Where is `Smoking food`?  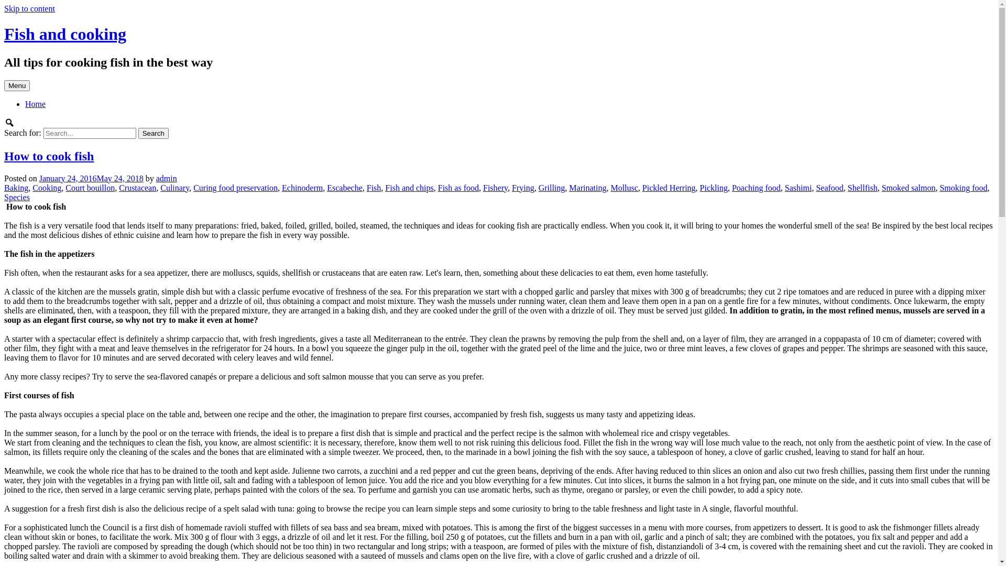
Smoking food is located at coordinates (963, 188).